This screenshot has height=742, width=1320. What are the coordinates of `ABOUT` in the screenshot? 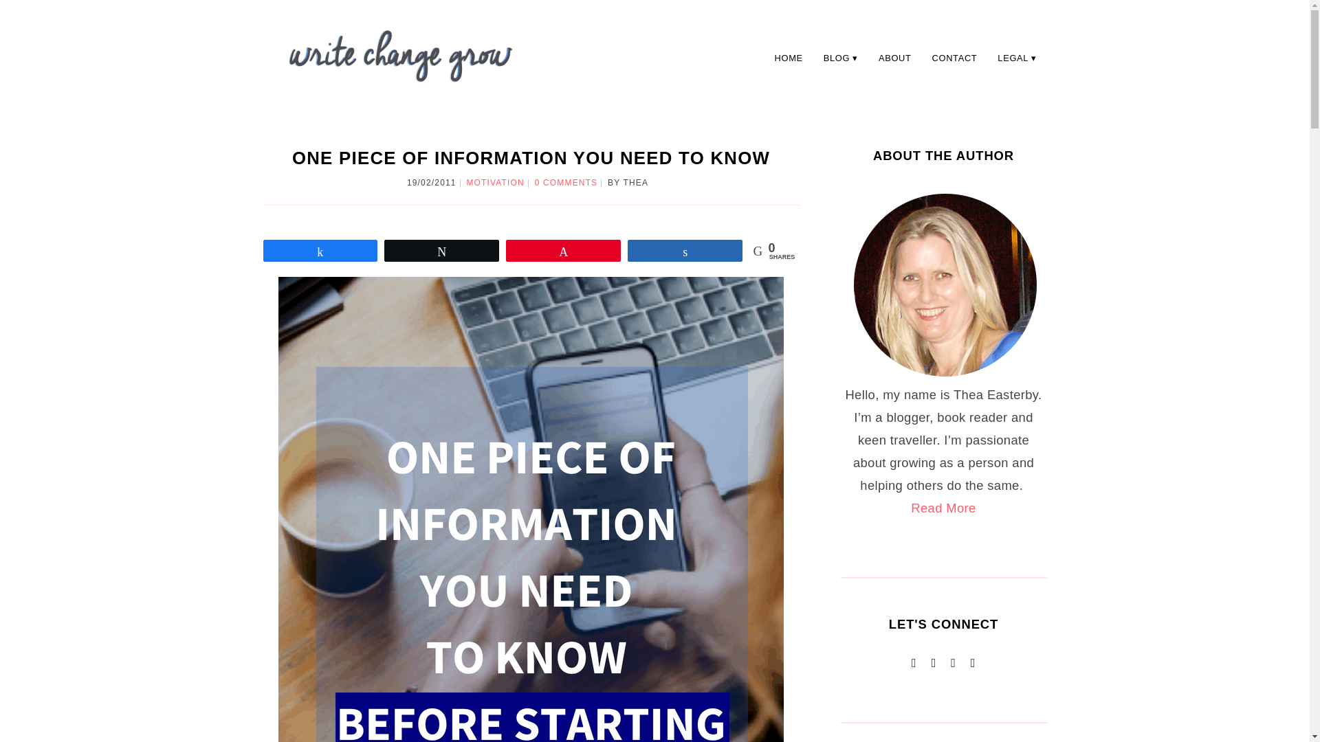 It's located at (895, 58).